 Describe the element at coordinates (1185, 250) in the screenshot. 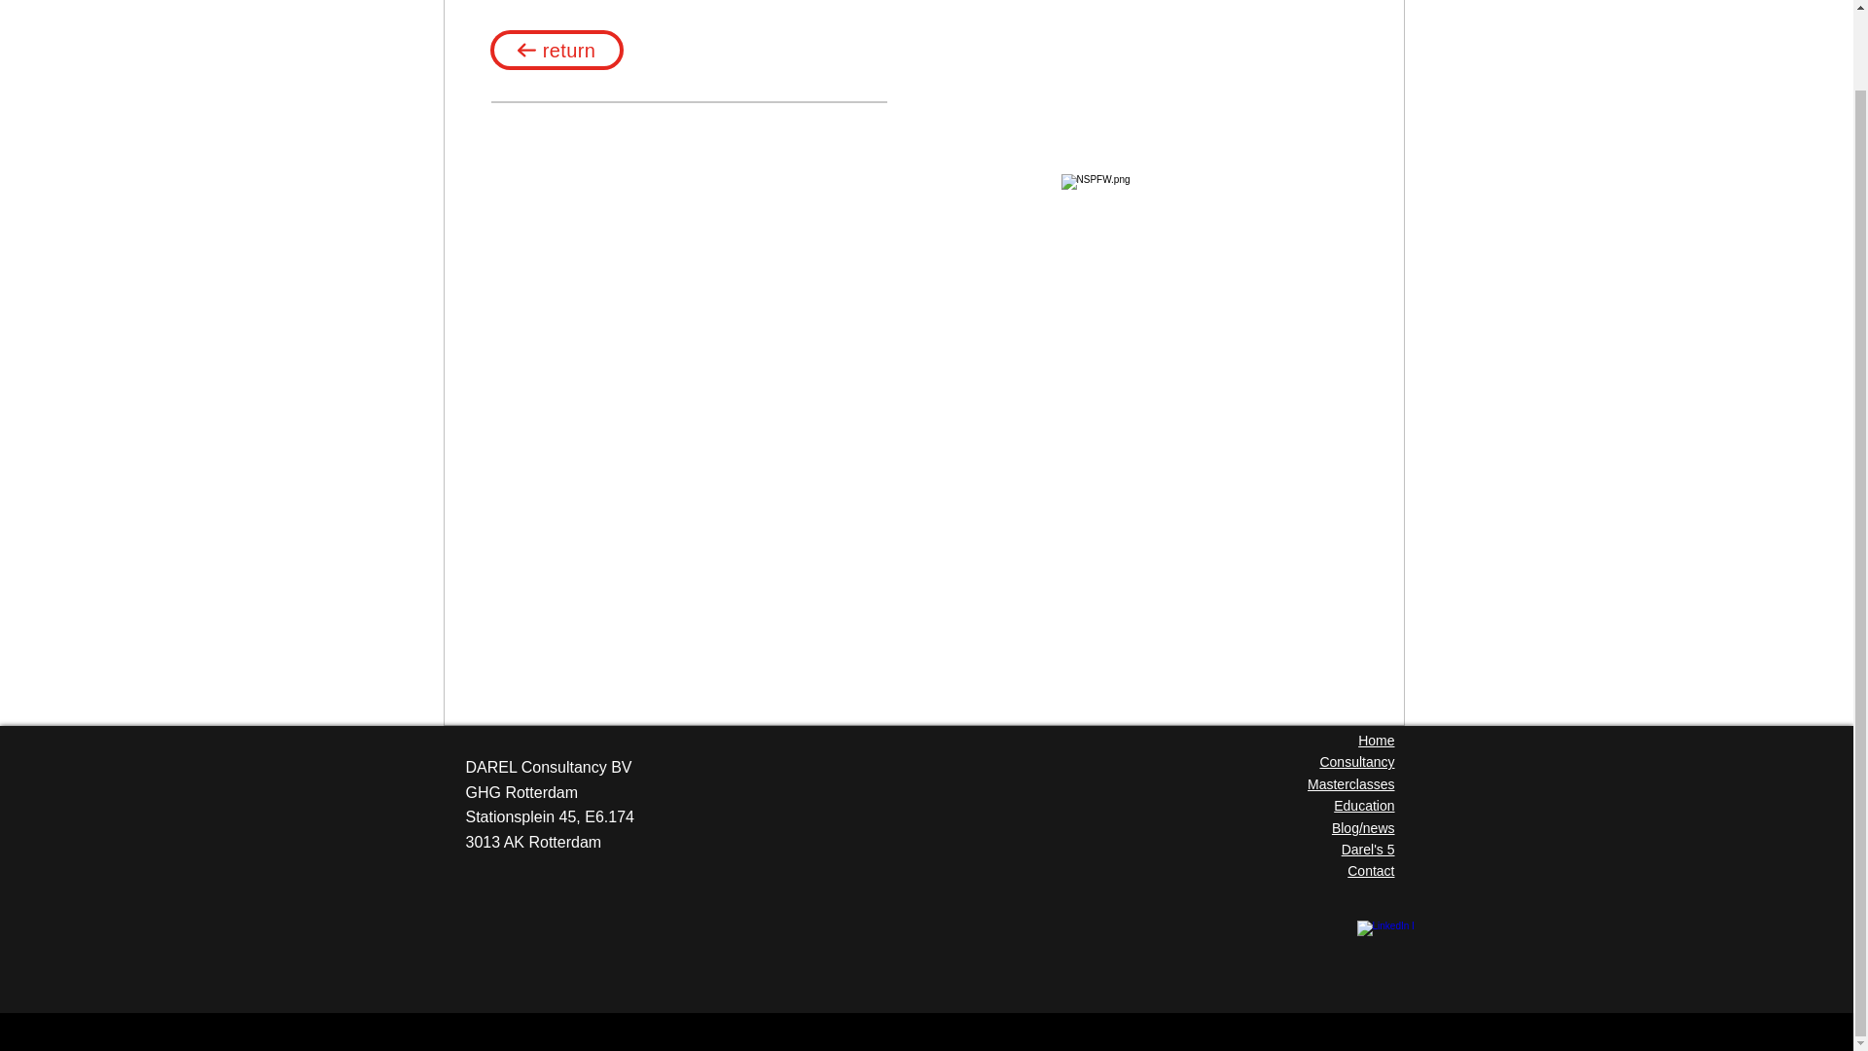

I see `EnergyStock.jpg` at that location.